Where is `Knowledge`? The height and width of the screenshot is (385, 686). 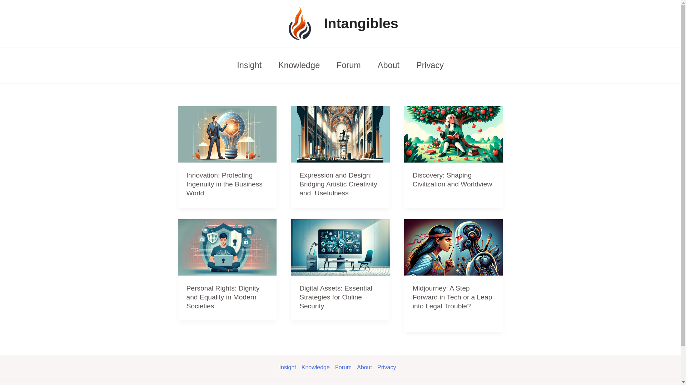 Knowledge is located at coordinates (318, 368).